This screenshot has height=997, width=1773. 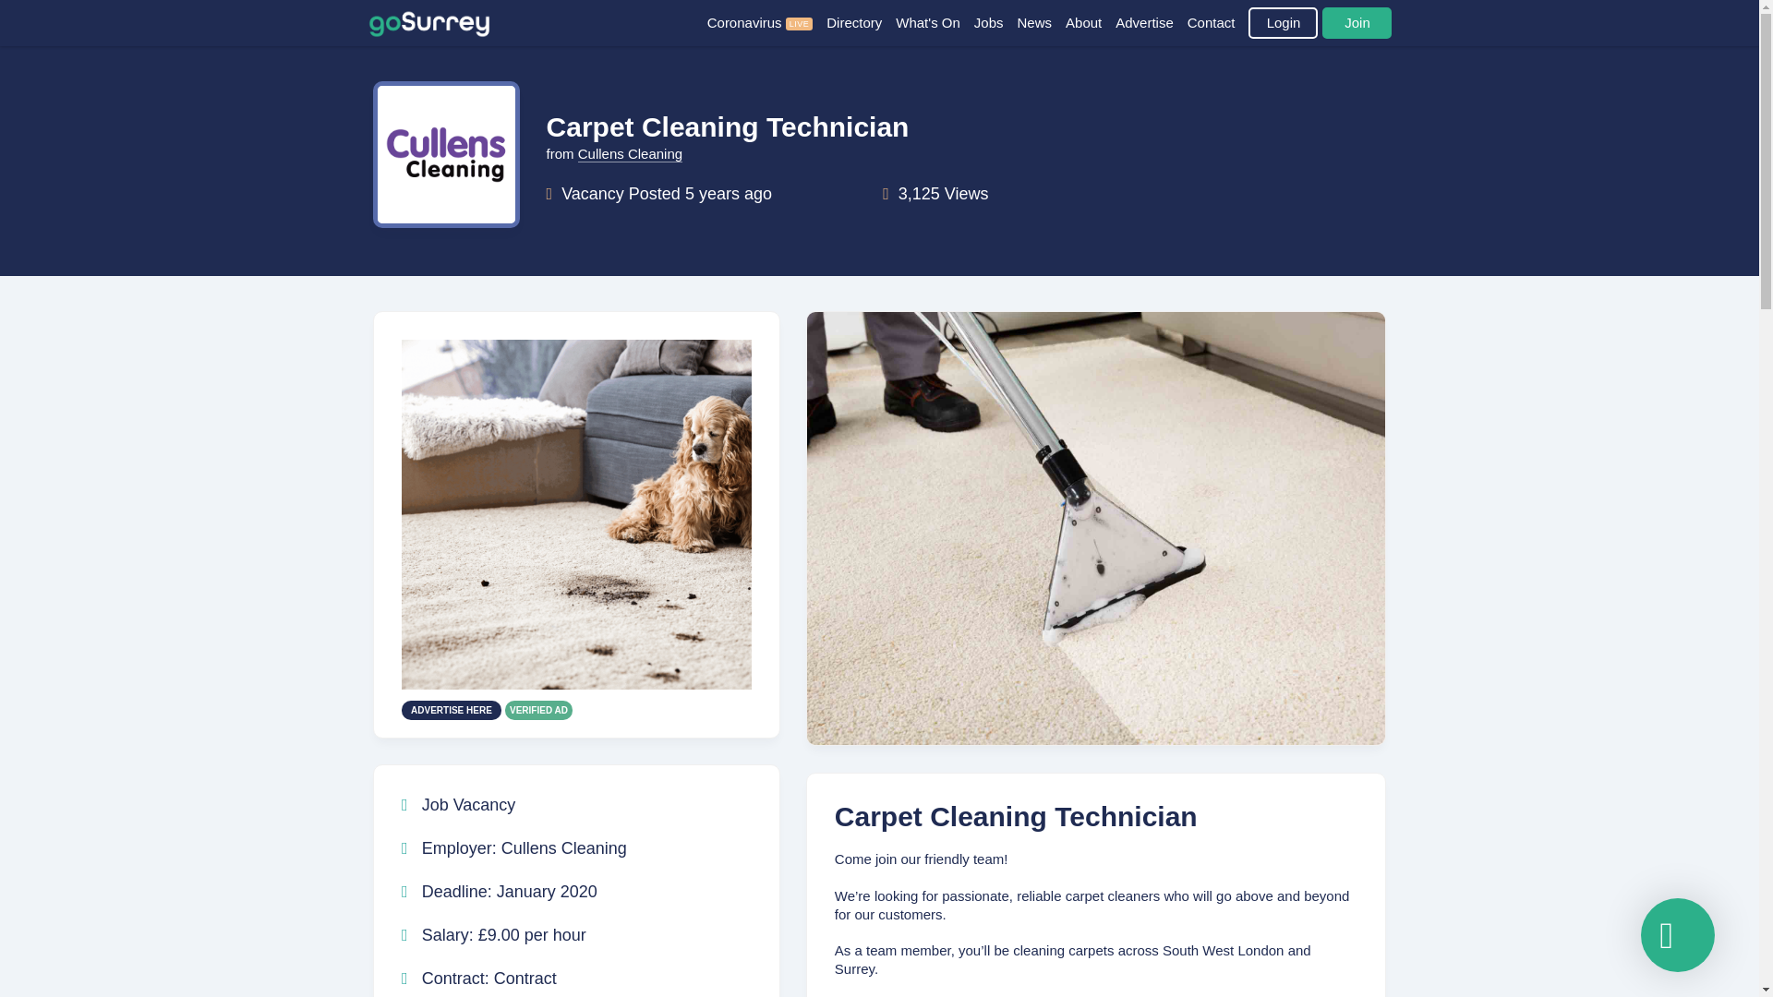 I want to click on About, so click(x=1090, y=22).